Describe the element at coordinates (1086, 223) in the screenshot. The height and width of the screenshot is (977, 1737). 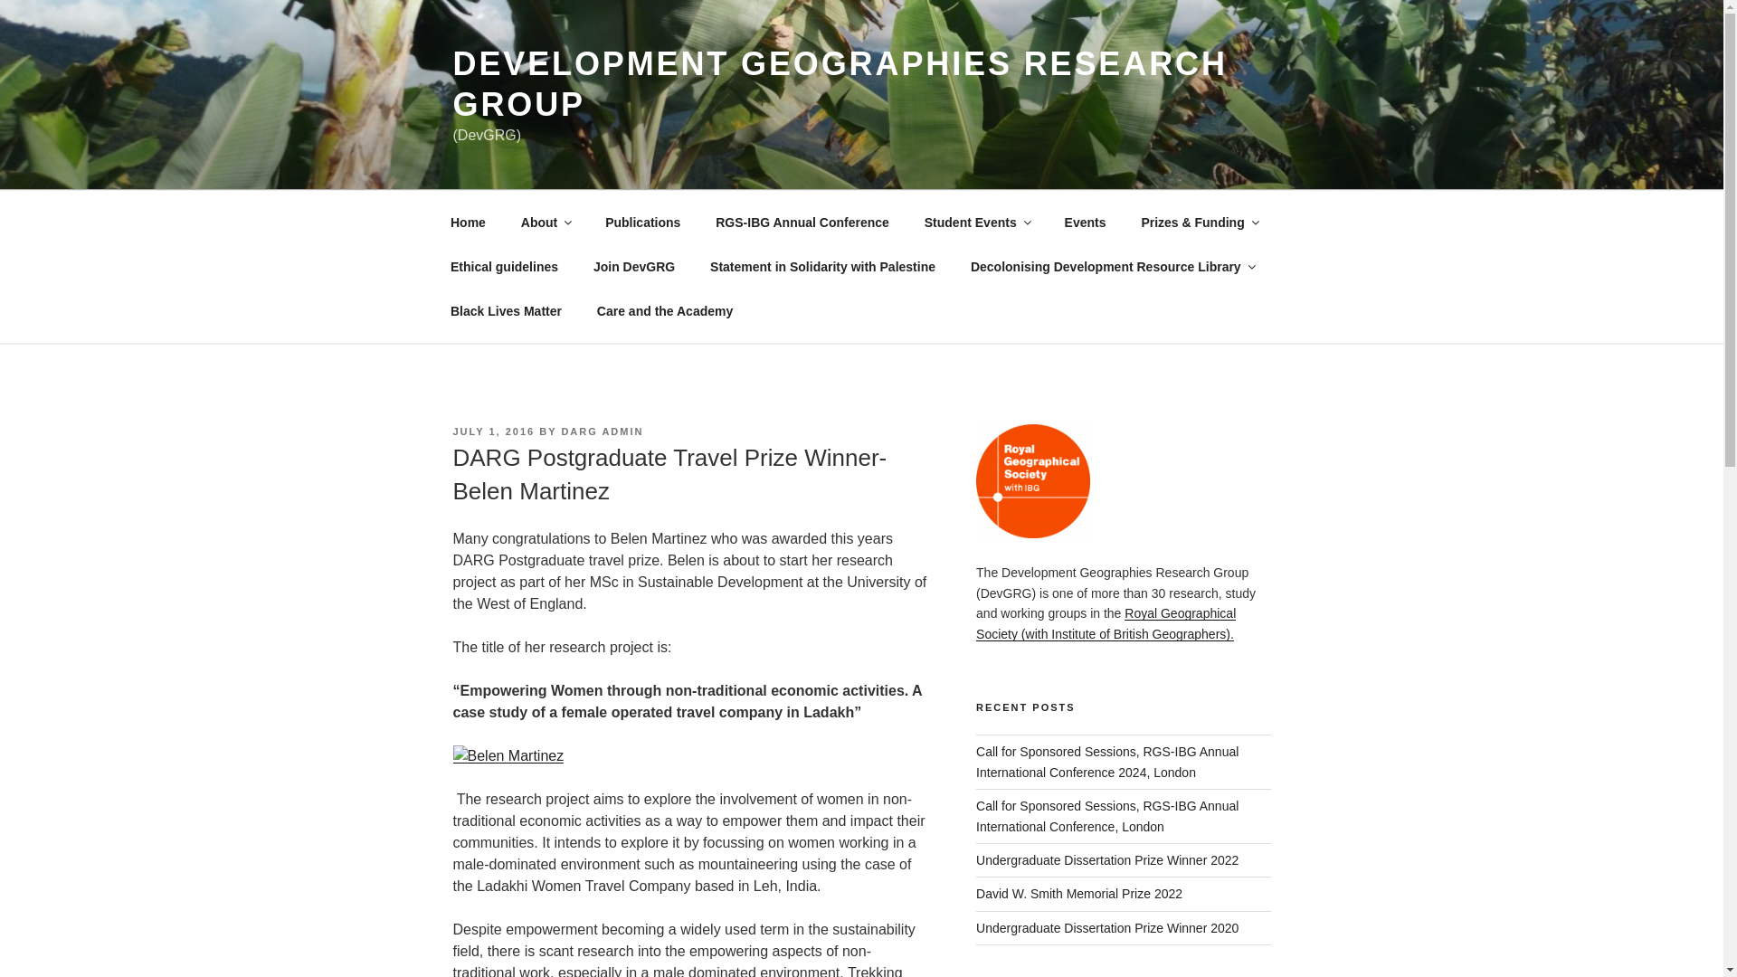
I see `Events` at that location.